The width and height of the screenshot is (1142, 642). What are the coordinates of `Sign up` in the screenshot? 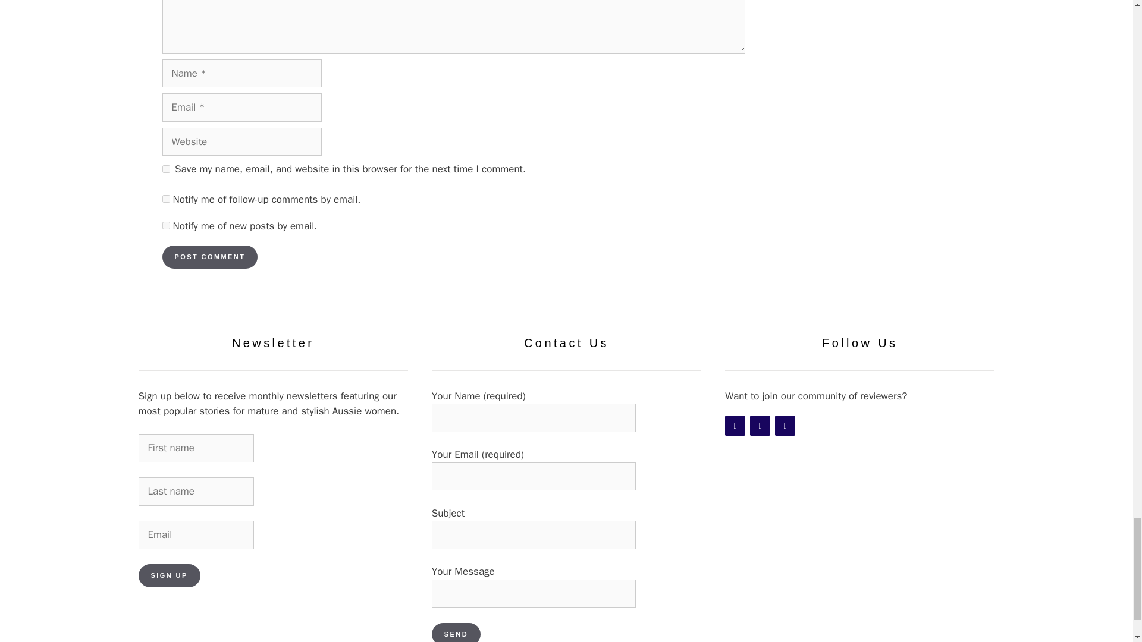 It's located at (169, 575).